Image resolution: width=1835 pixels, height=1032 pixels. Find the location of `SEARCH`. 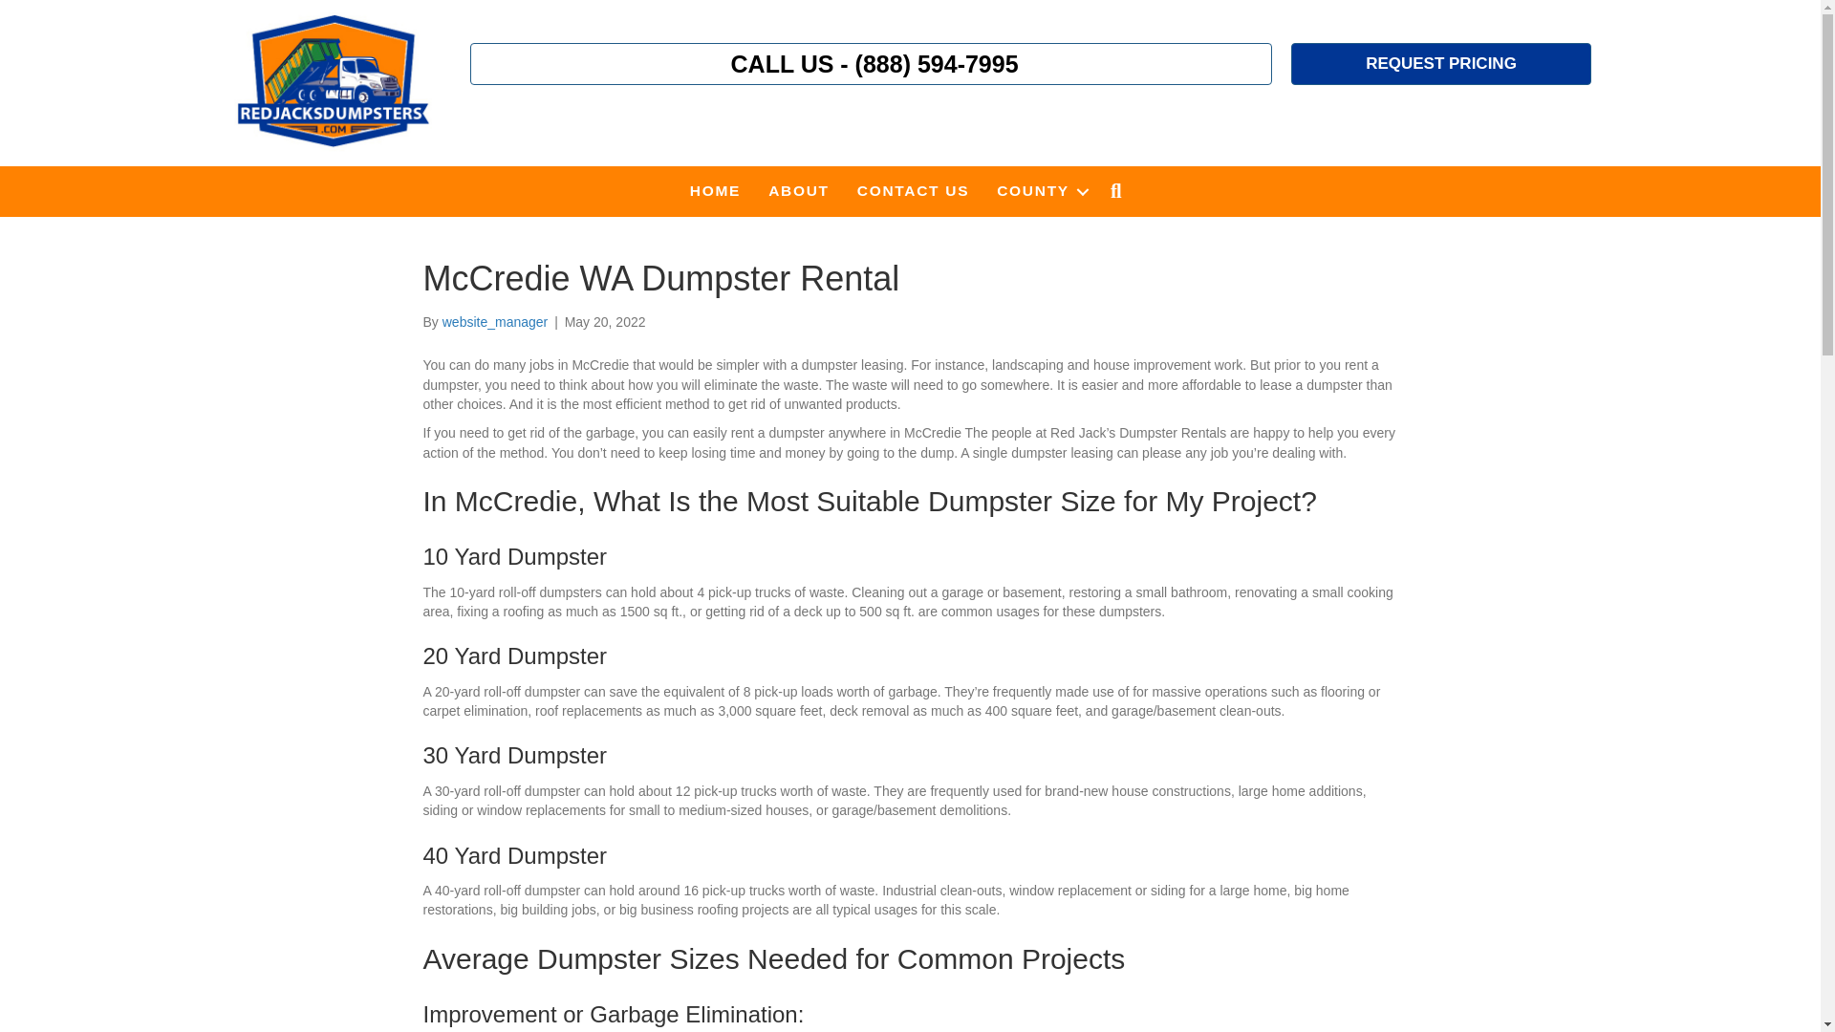

SEARCH is located at coordinates (1120, 191).